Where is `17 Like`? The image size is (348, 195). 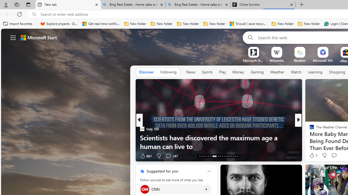 17 Like is located at coordinates (312, 155).